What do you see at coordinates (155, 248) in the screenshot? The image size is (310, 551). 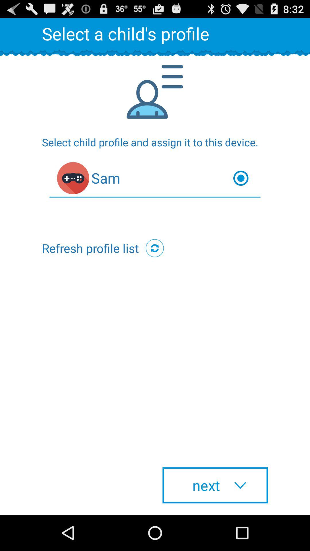 I see `click the item above next` at bounding box center [155, 248].